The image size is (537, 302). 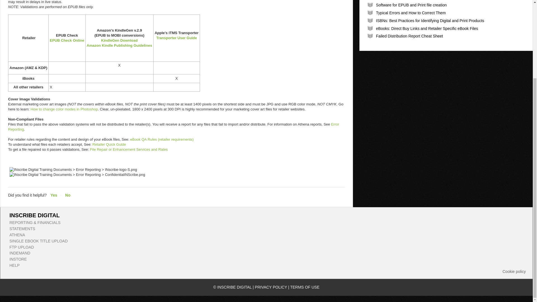 What do you see at coordinates (120, 40) in the screenshot?
I see `KindleGen Download` at bounding box center [120, 40].